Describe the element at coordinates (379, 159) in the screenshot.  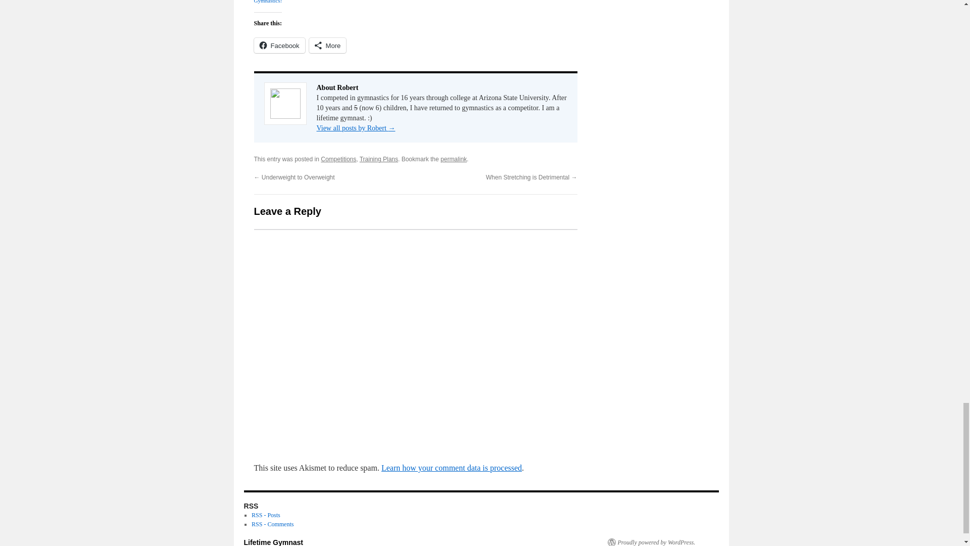
I see `Training Plans` at that location.